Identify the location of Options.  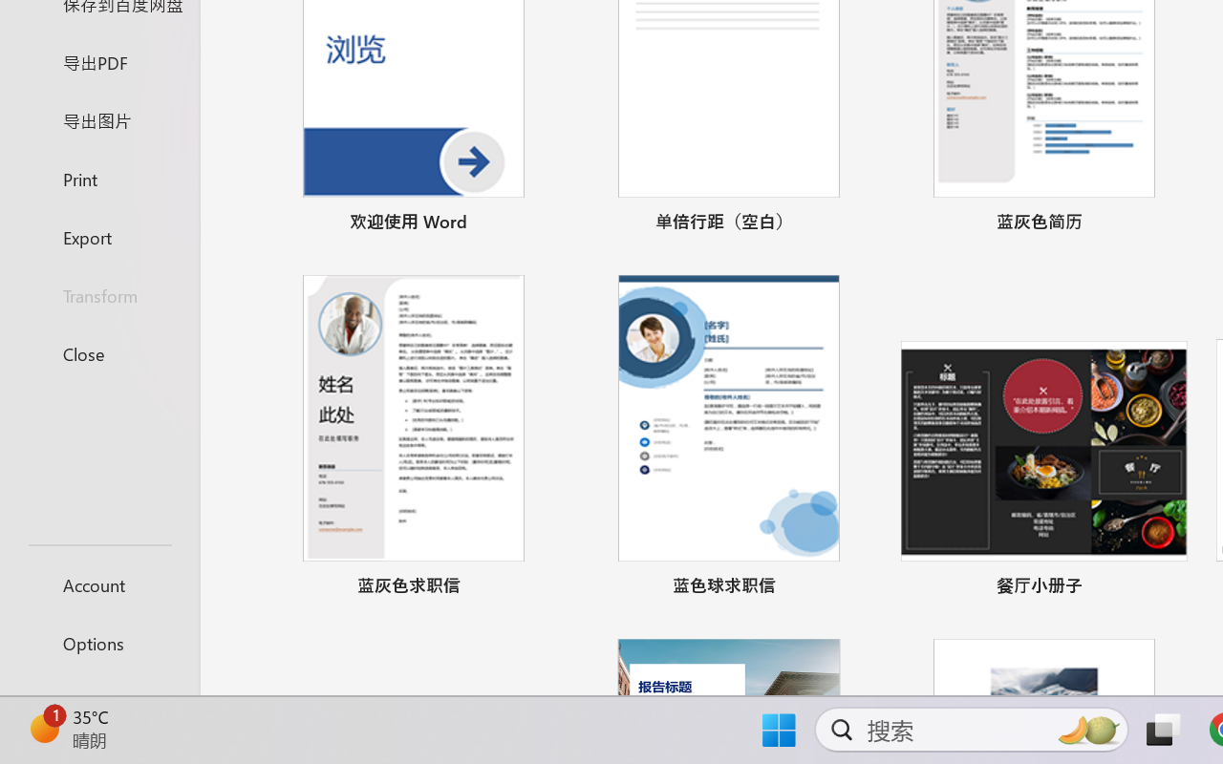
(99, 644).